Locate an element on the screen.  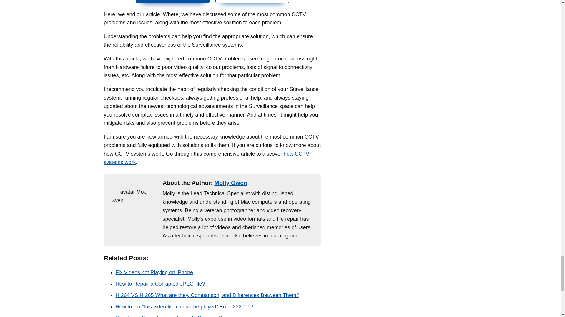
How to Repair a Corrupted JPEG file? is located at coordinates (168, 316).